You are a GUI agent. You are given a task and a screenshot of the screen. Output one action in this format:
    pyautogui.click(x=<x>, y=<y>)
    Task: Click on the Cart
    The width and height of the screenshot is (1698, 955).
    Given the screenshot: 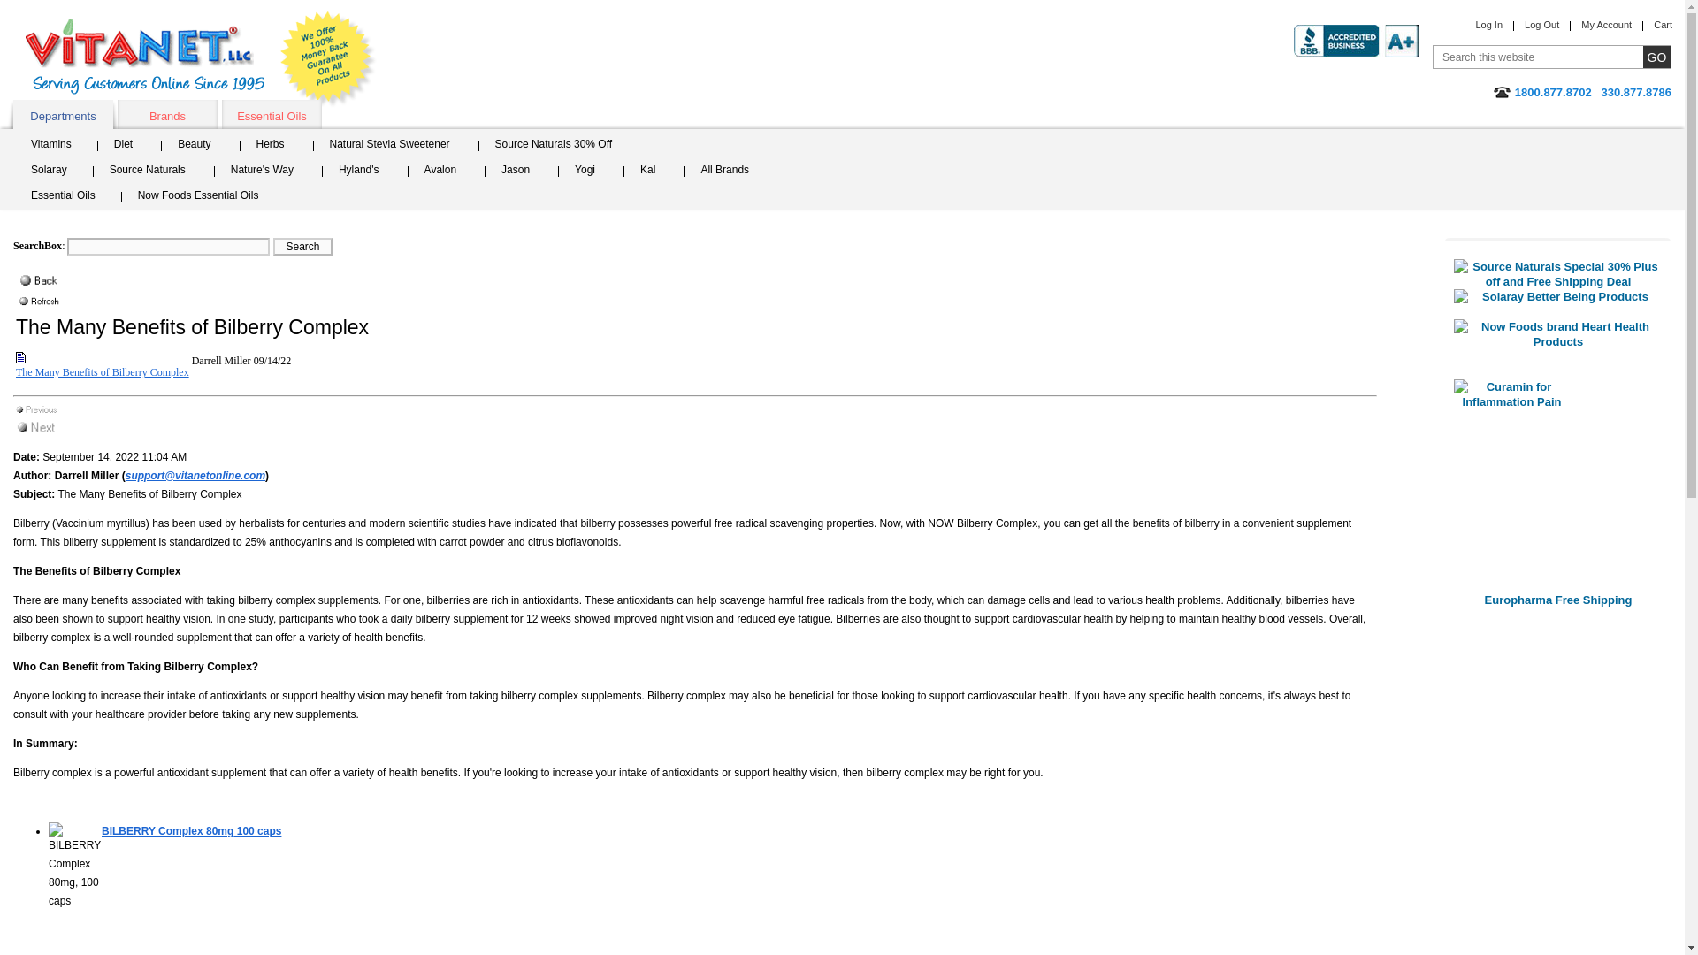 What is the action you would take?
    pyautogui.click(x=1663, y=24)
    